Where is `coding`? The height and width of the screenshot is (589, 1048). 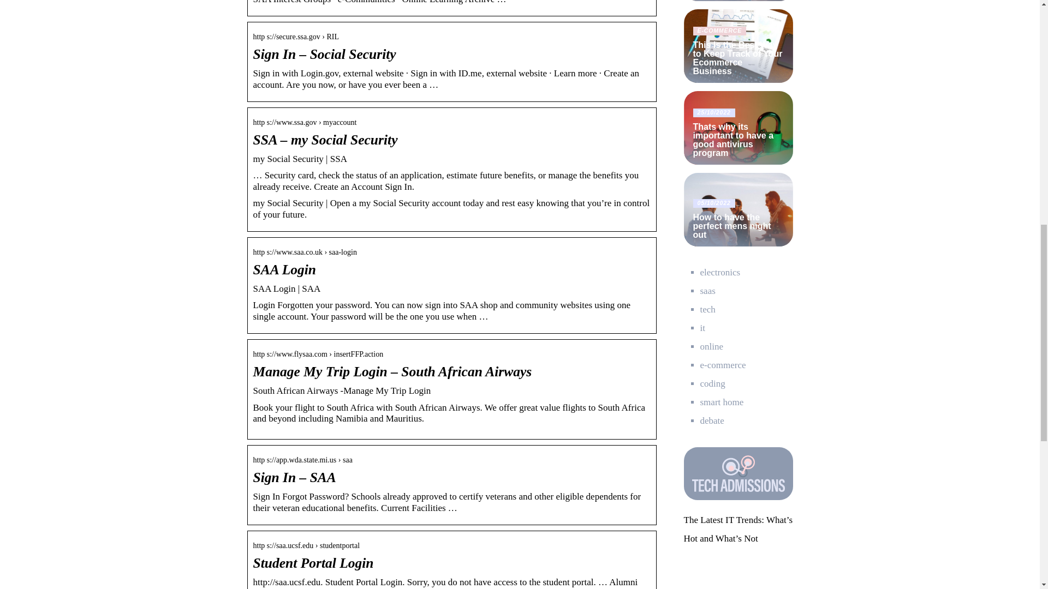
coding is located at coordinates (712, 383).